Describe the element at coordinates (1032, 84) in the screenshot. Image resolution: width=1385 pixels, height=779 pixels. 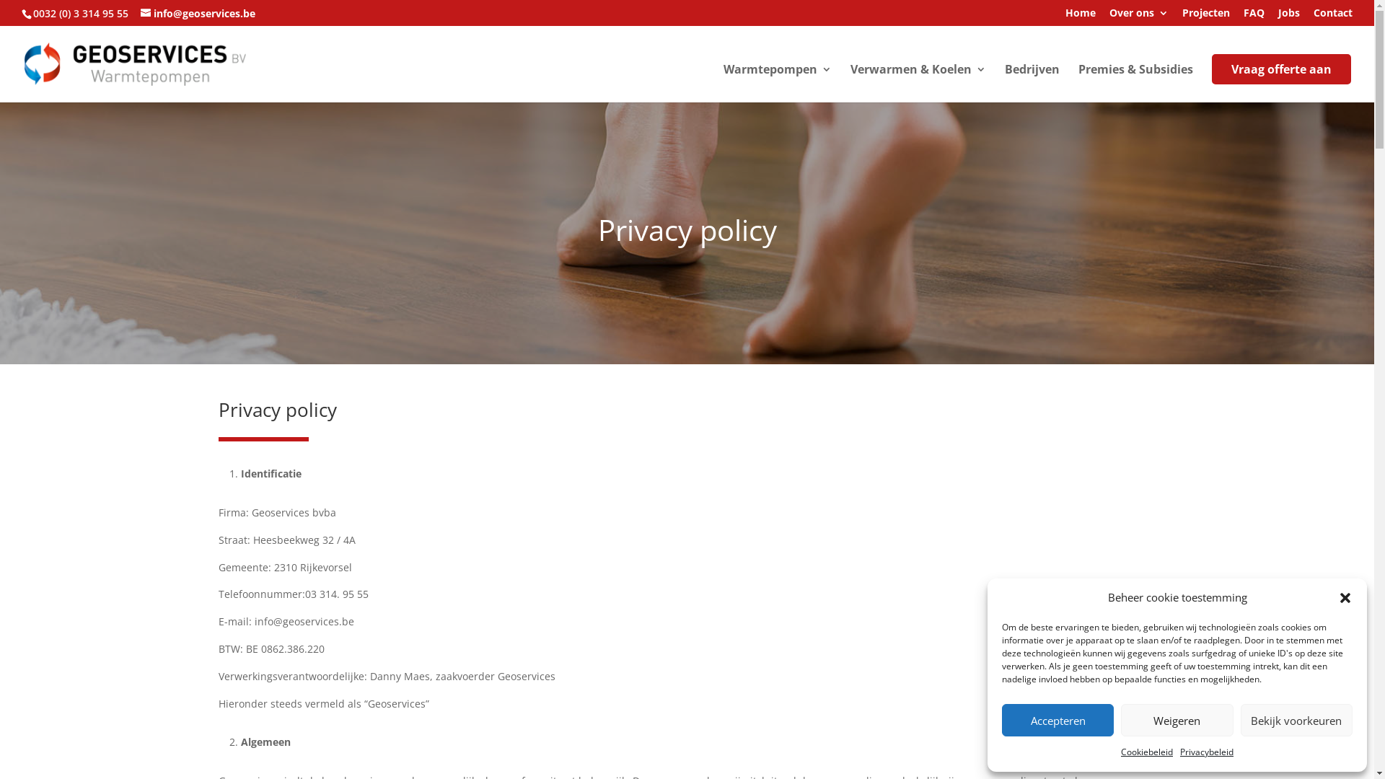
I see `Bedrijven` at that location.